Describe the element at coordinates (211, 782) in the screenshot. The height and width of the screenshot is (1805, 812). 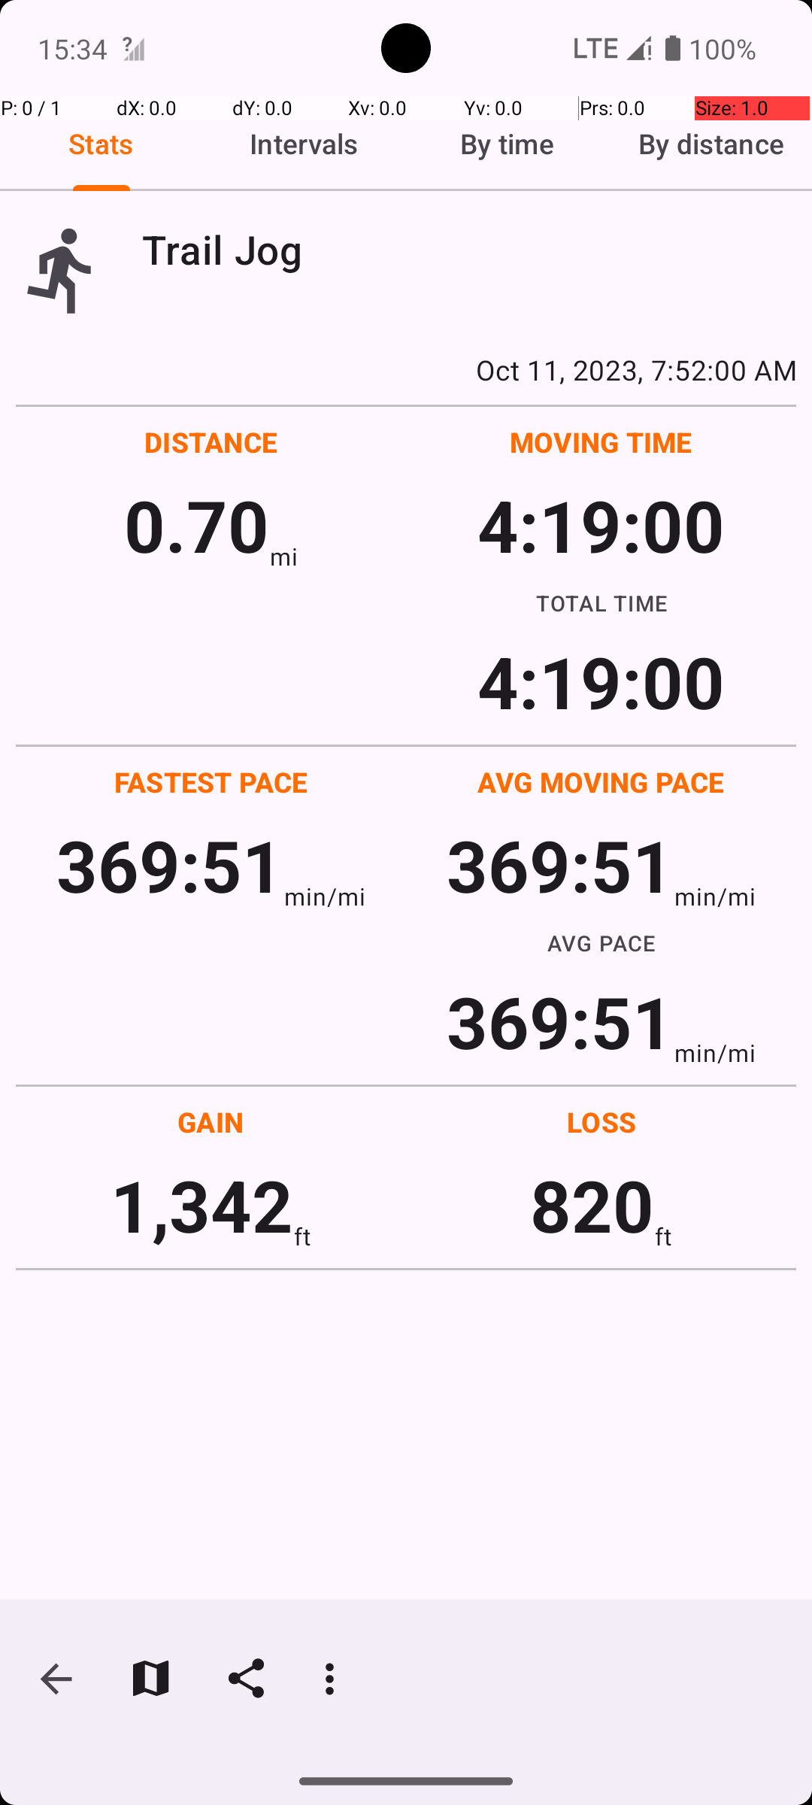
I see `FASTEST PACE` at that location.